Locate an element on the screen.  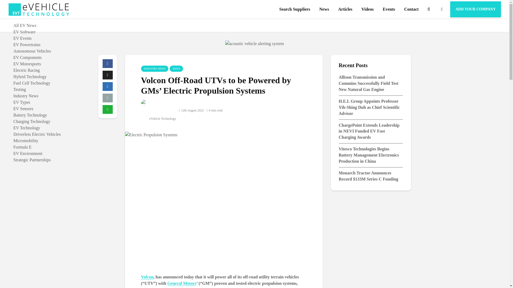
Videos is located at coordinates (368, 9).